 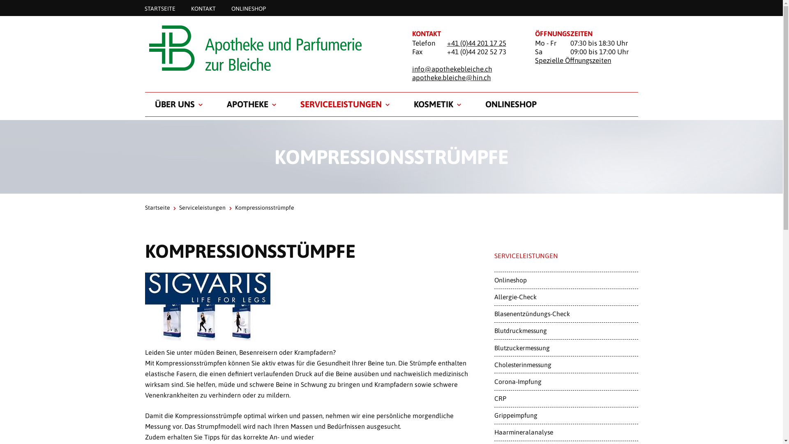 What do you see at coordinates (202, 208) in the screenshot?
I see `Serviceleistungen` at bounding box center [202, 208].